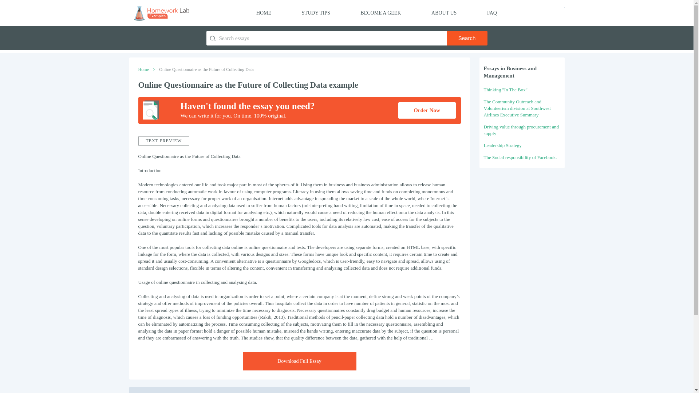  What do you see at coordinates (505, 90) in the screenshot?
I see `Thinking "In The Box"` at bounding box center [505, 90].